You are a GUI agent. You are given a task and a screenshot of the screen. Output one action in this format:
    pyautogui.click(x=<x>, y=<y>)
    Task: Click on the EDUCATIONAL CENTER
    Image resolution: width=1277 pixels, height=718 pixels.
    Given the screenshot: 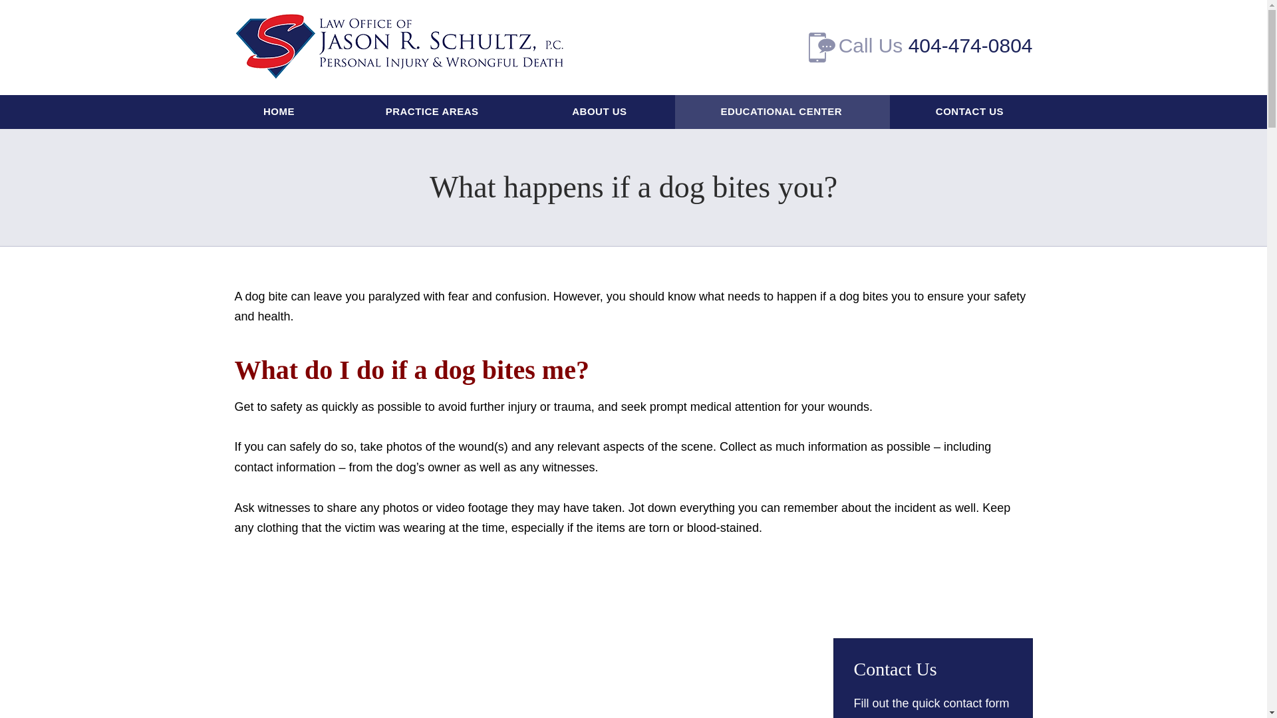 What is the action you would take?
    pyautogui.click(x=782, y=112)
    